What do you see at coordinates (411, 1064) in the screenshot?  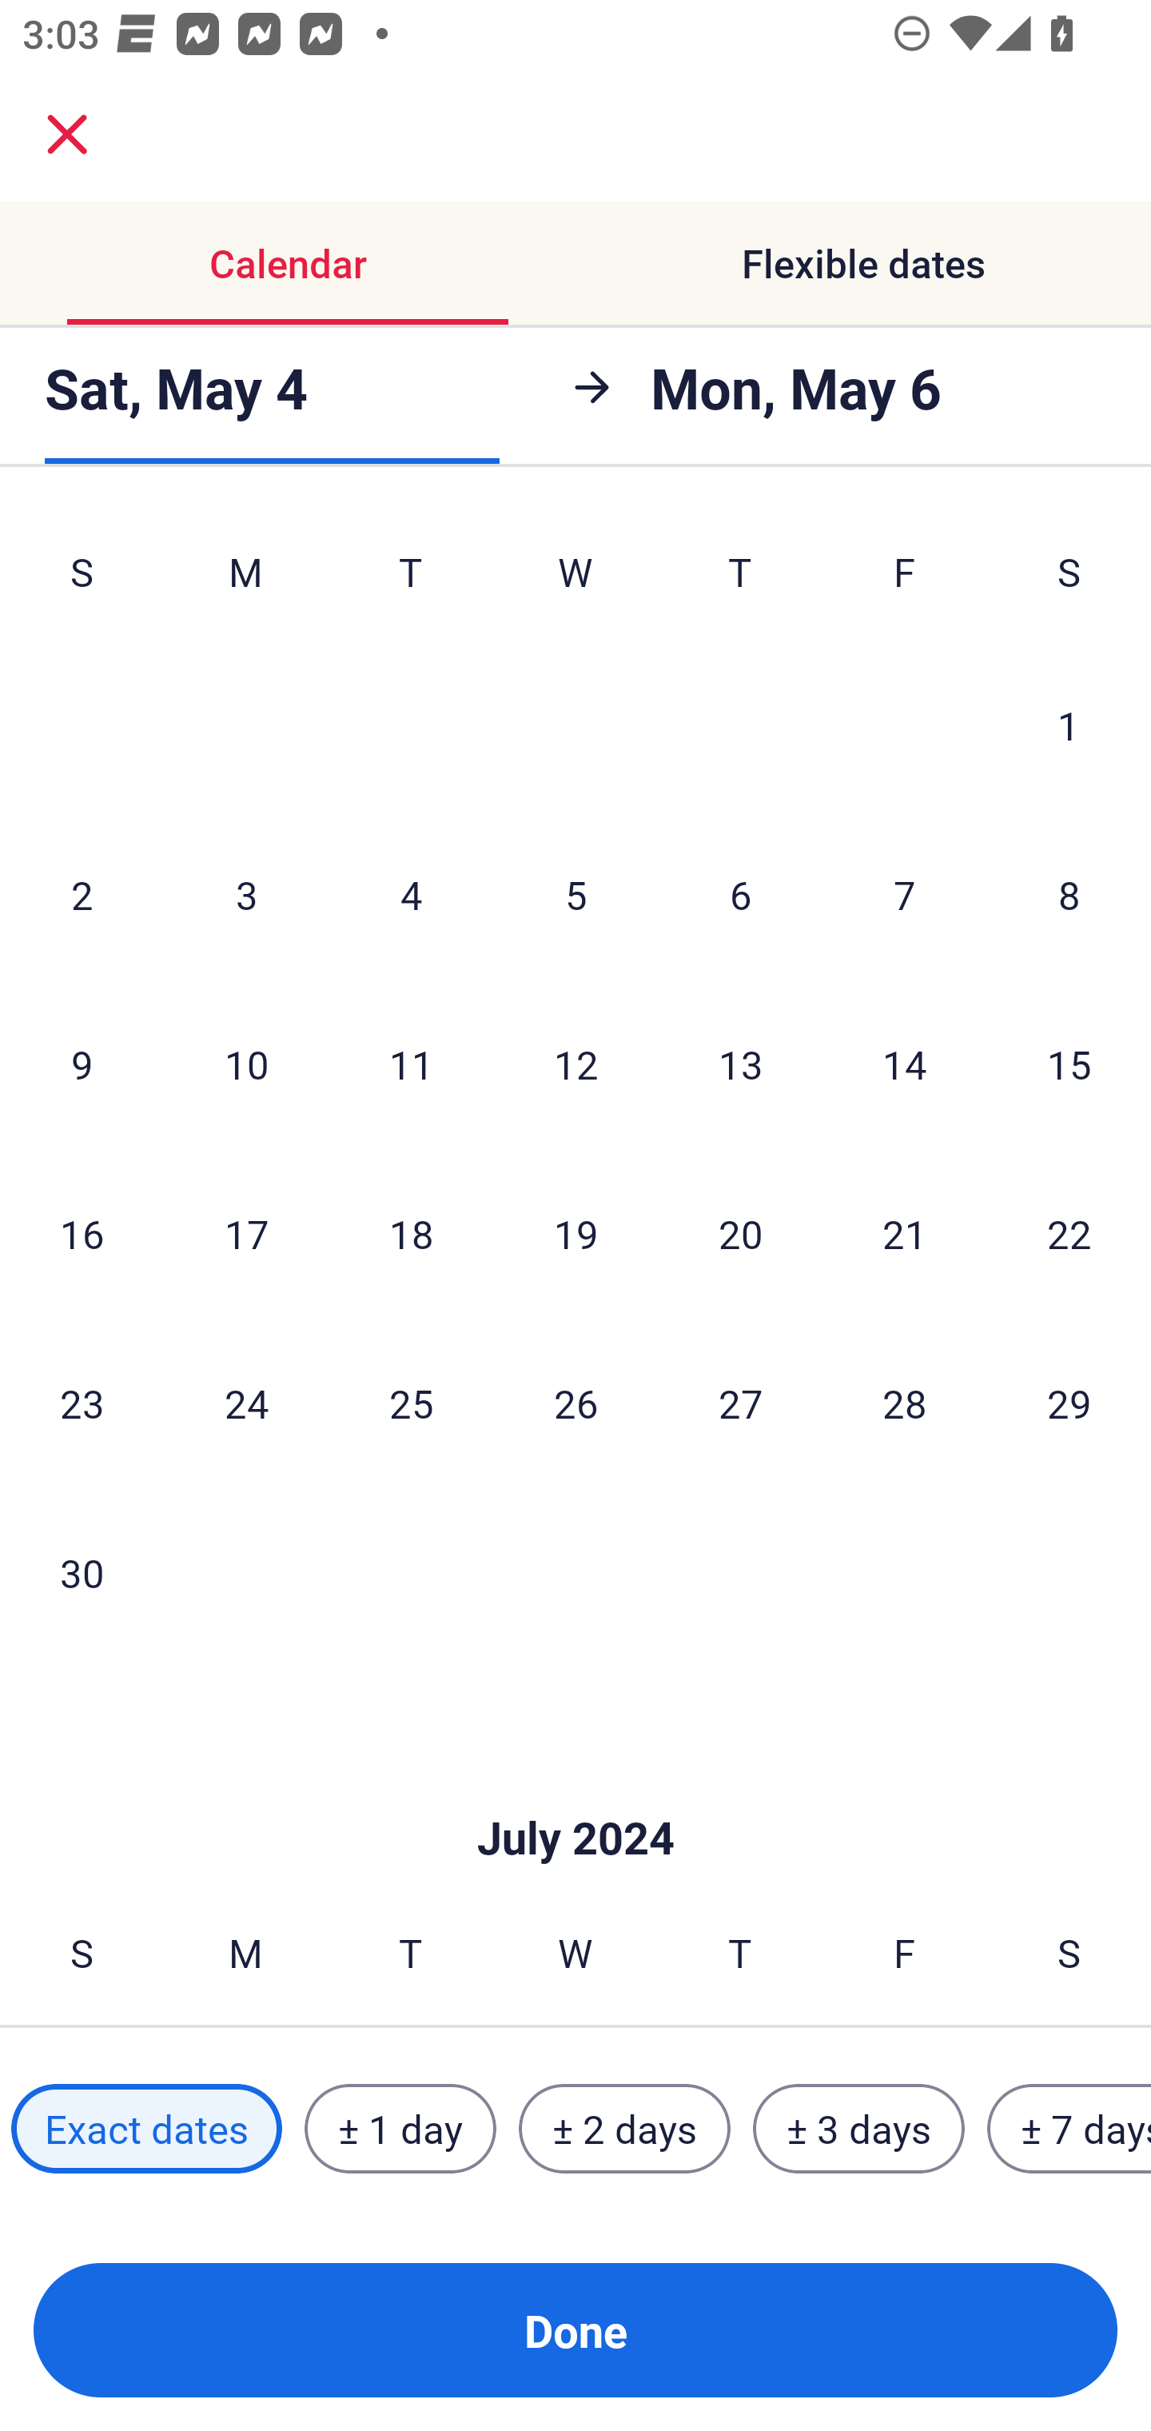 I see `11 Tuesday, June 11, 2024` at bounding box center [411, 1064].